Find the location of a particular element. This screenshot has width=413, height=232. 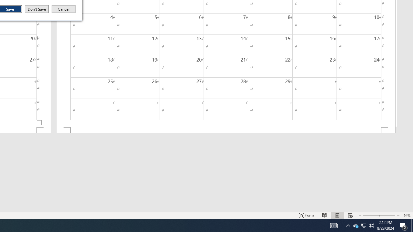

Don't Save is located at coordinates (37, 9).